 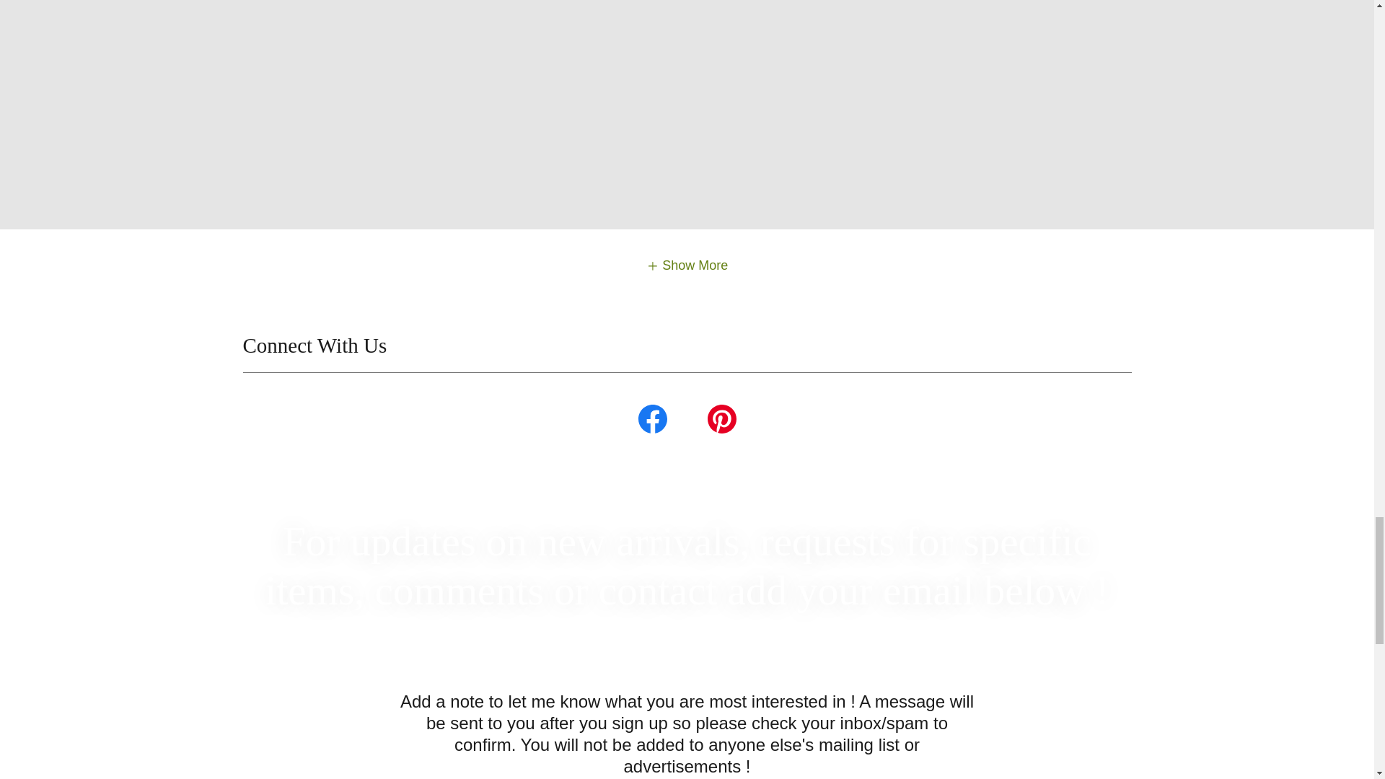 What do you see at coordinates (687, 265) in the screenshot?
I see `Show More` at bounding box center [687, 265].